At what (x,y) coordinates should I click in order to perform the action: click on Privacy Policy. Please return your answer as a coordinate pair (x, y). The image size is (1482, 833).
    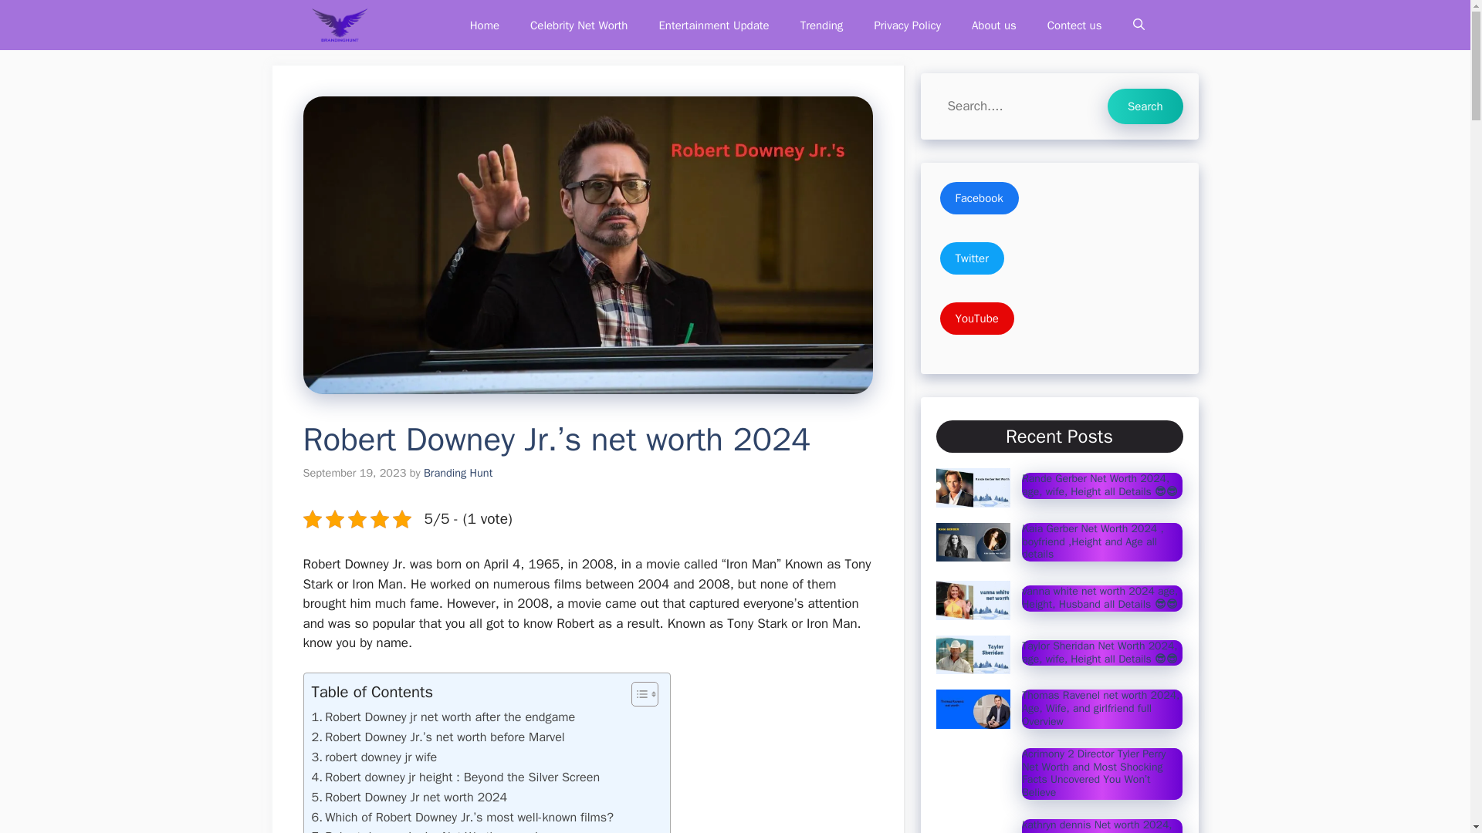
    Looking at the image, I should click on (906, 25).